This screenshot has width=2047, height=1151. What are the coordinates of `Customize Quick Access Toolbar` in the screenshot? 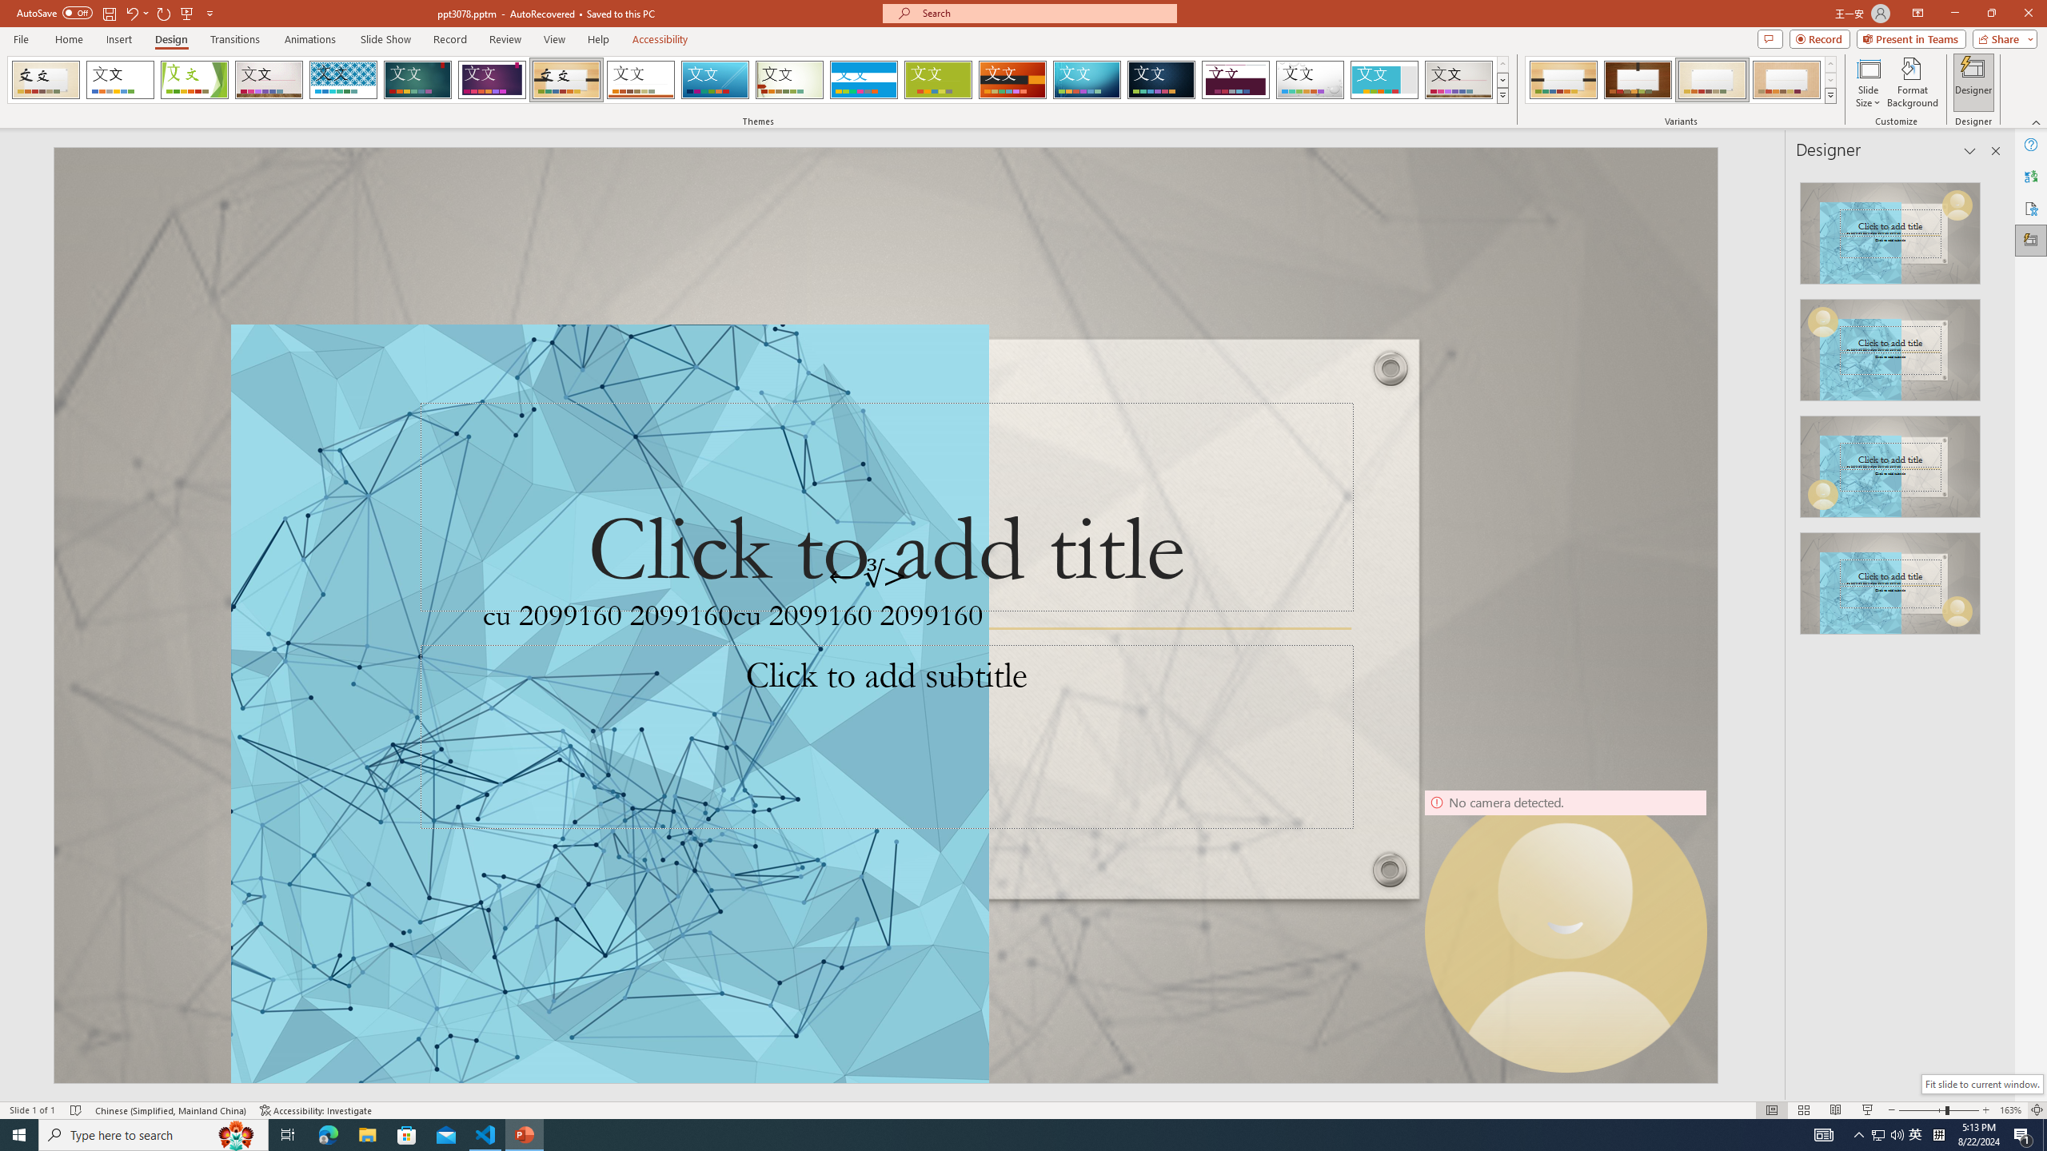 It's located at (209, 13).